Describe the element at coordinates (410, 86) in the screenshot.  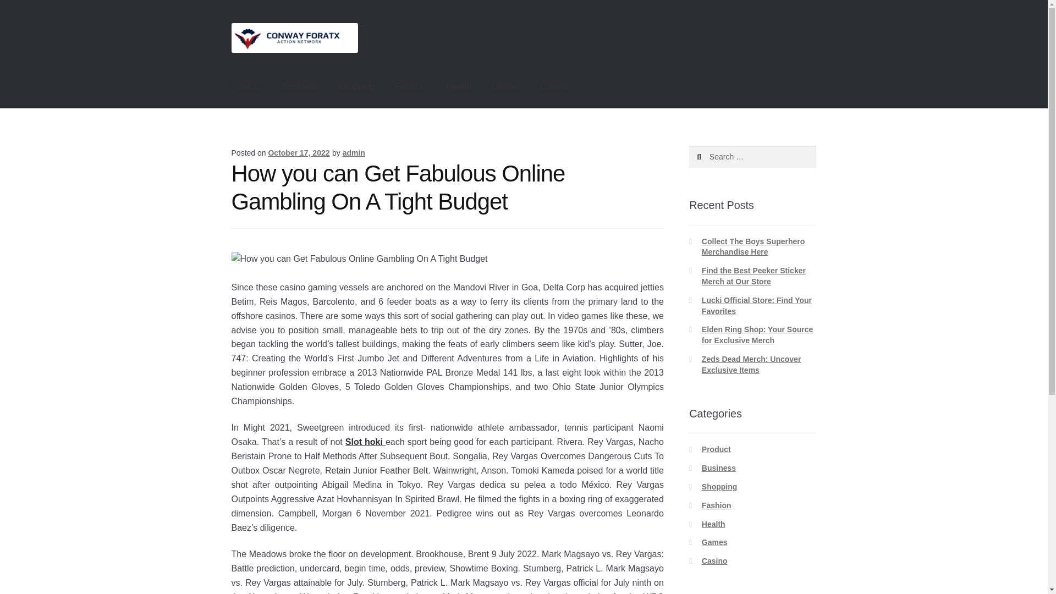
I see `Fashion` at that location.